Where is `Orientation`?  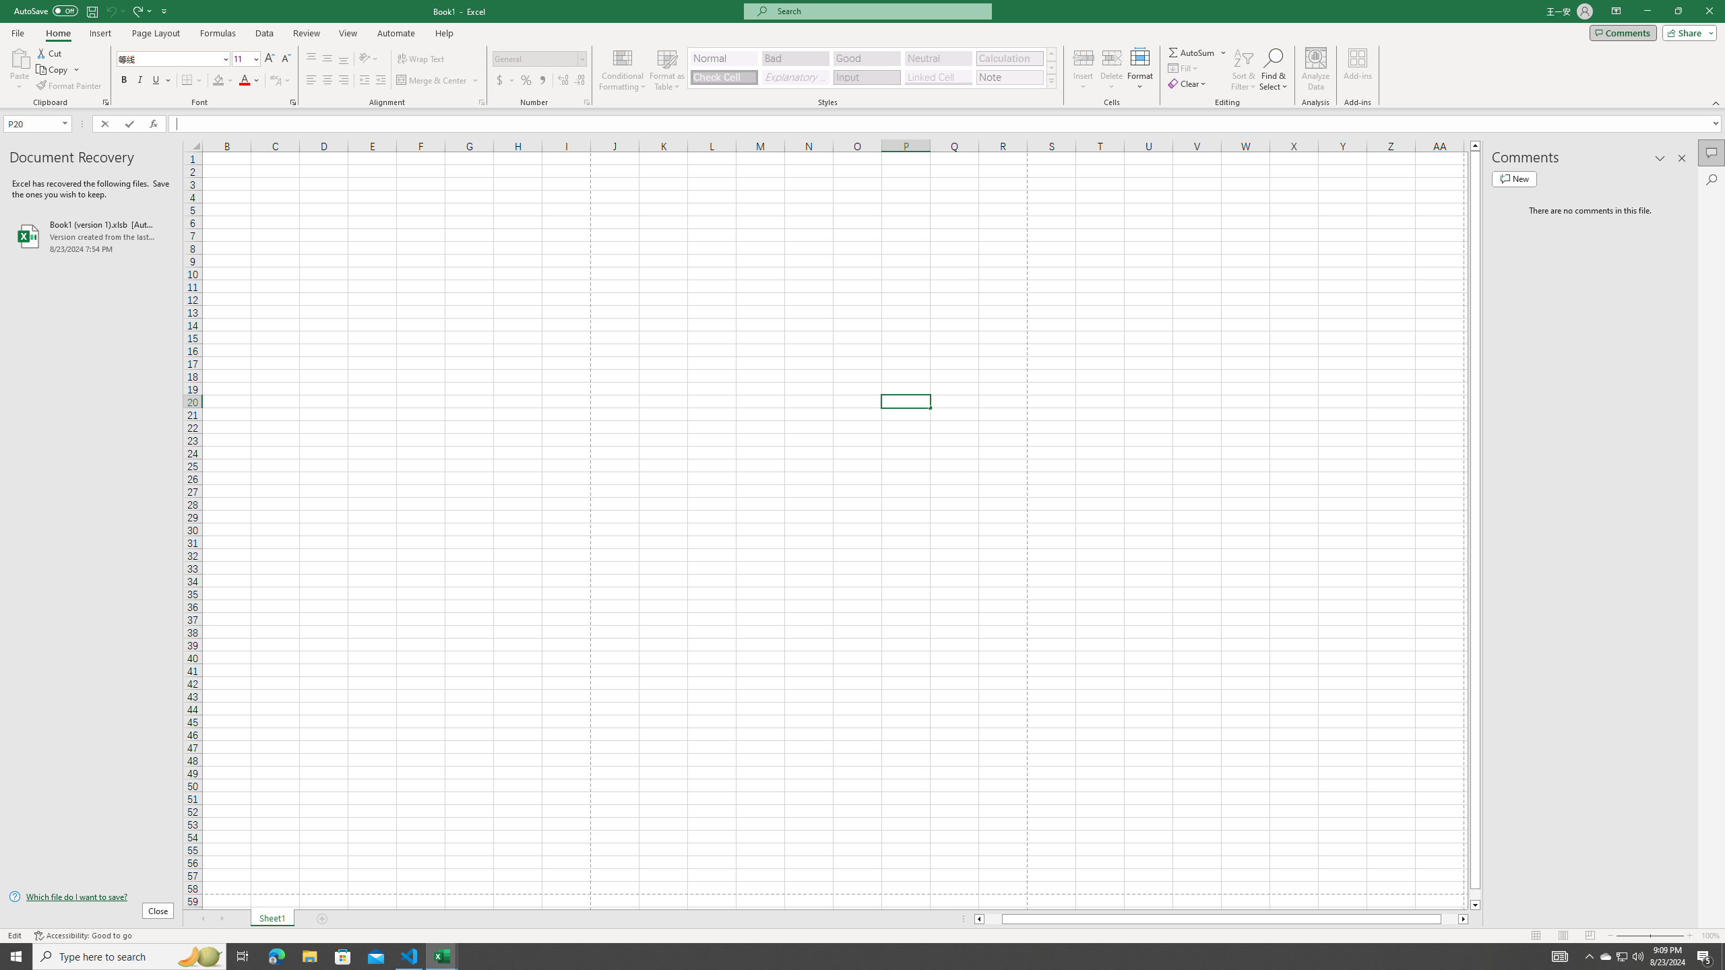 Orientation is located at coordinates (369, 59).